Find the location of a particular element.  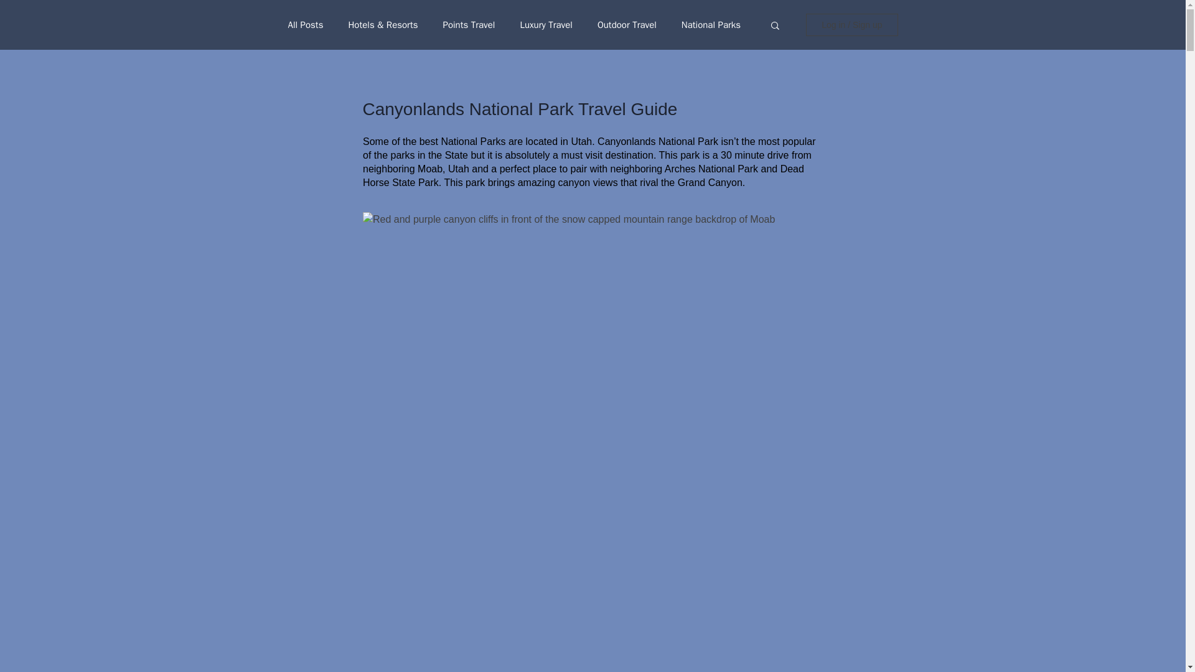

Luxury Travel is located at coordinates (546, 24).